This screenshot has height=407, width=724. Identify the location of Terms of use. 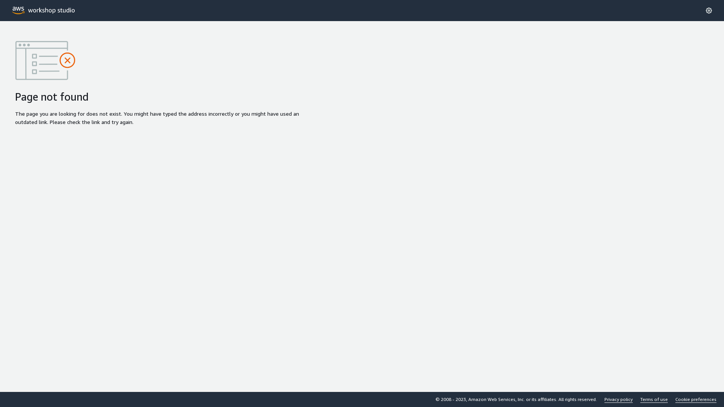
(654, 399).